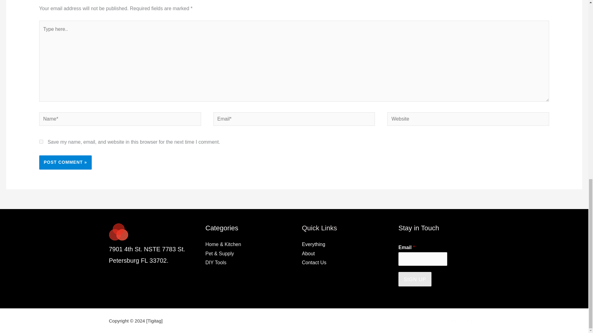 The width and height of the screenshot is (593, 333). Describe the element at coordinates (41, 141) in the screenshot. I see `yes` at that location.